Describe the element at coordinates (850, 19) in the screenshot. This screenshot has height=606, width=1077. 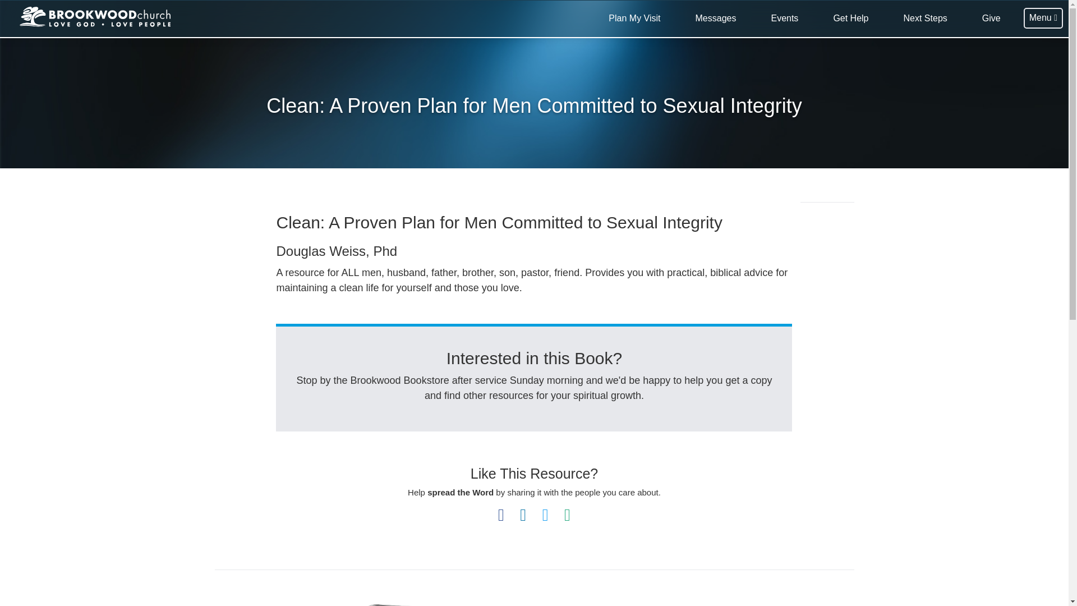
I see `Get Help` at that location.